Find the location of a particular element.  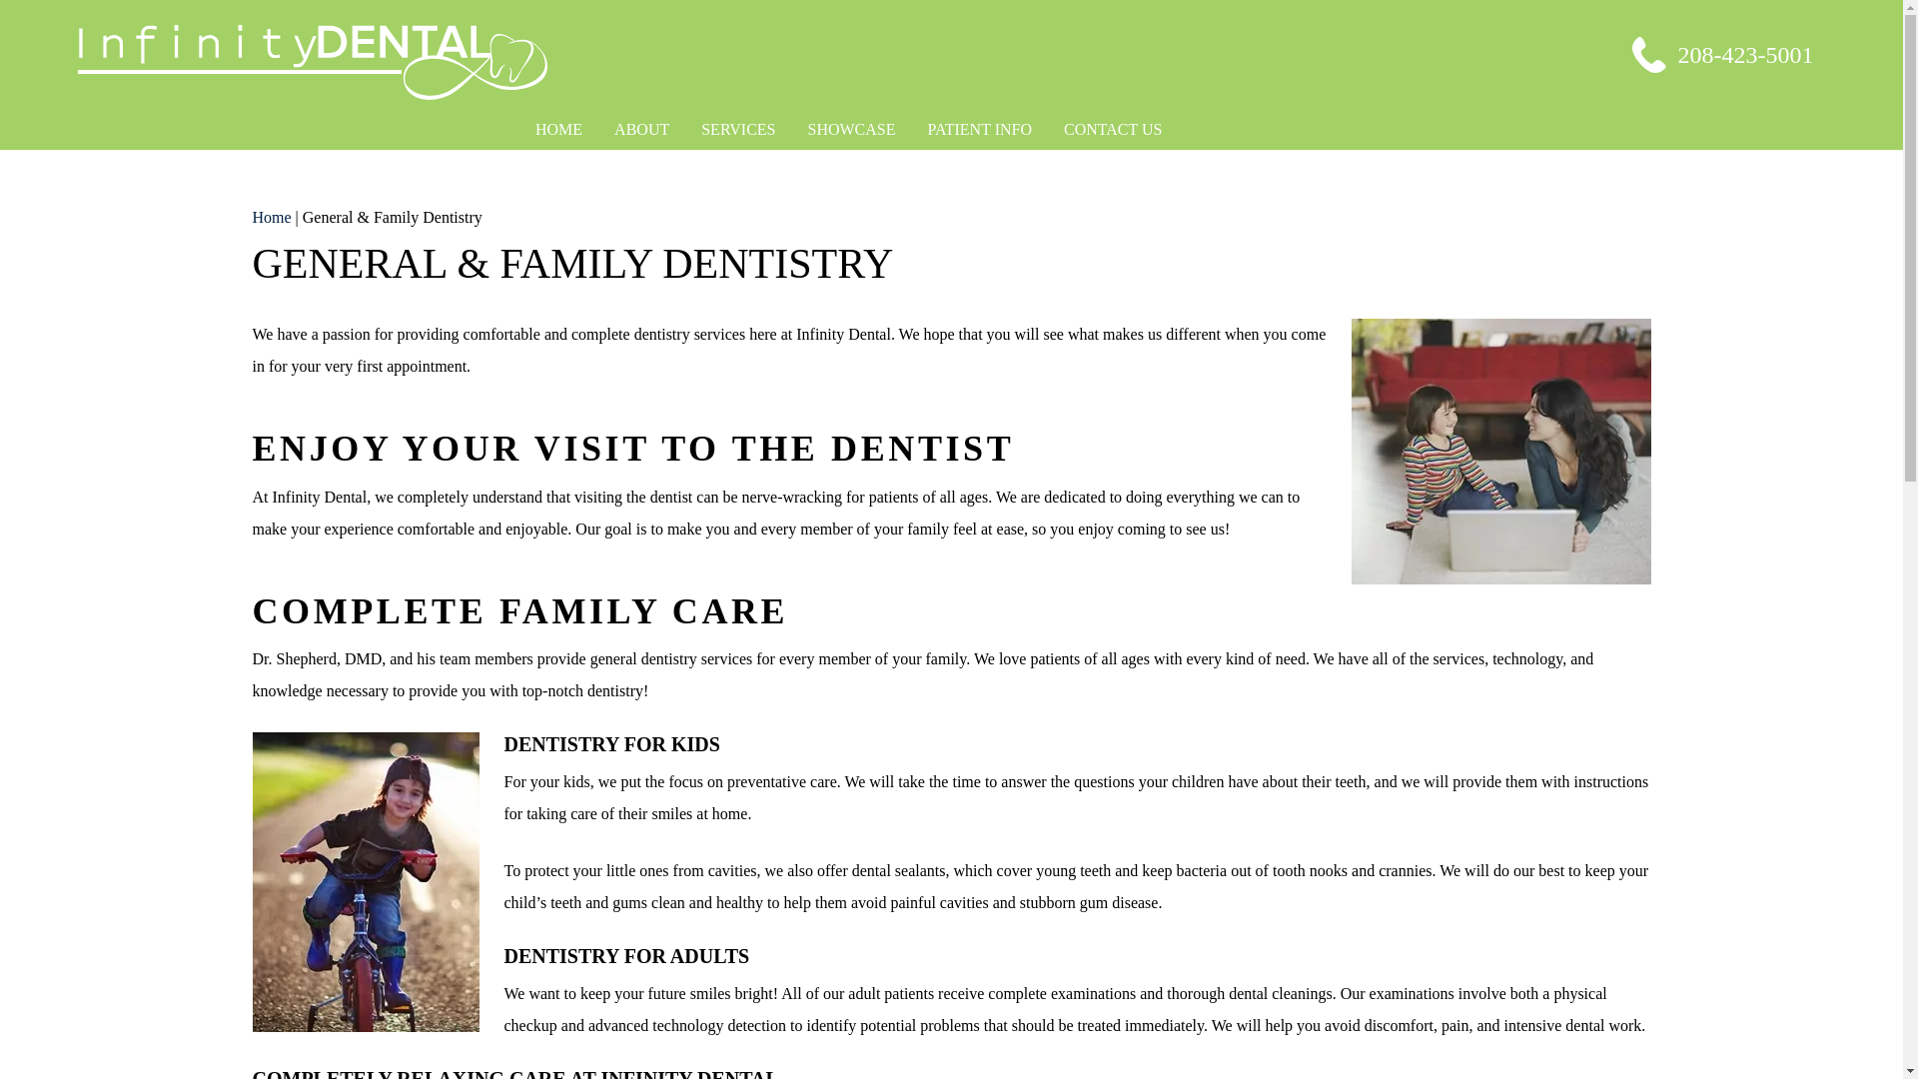

SHOWCASE is located at coordinates (851, 130).